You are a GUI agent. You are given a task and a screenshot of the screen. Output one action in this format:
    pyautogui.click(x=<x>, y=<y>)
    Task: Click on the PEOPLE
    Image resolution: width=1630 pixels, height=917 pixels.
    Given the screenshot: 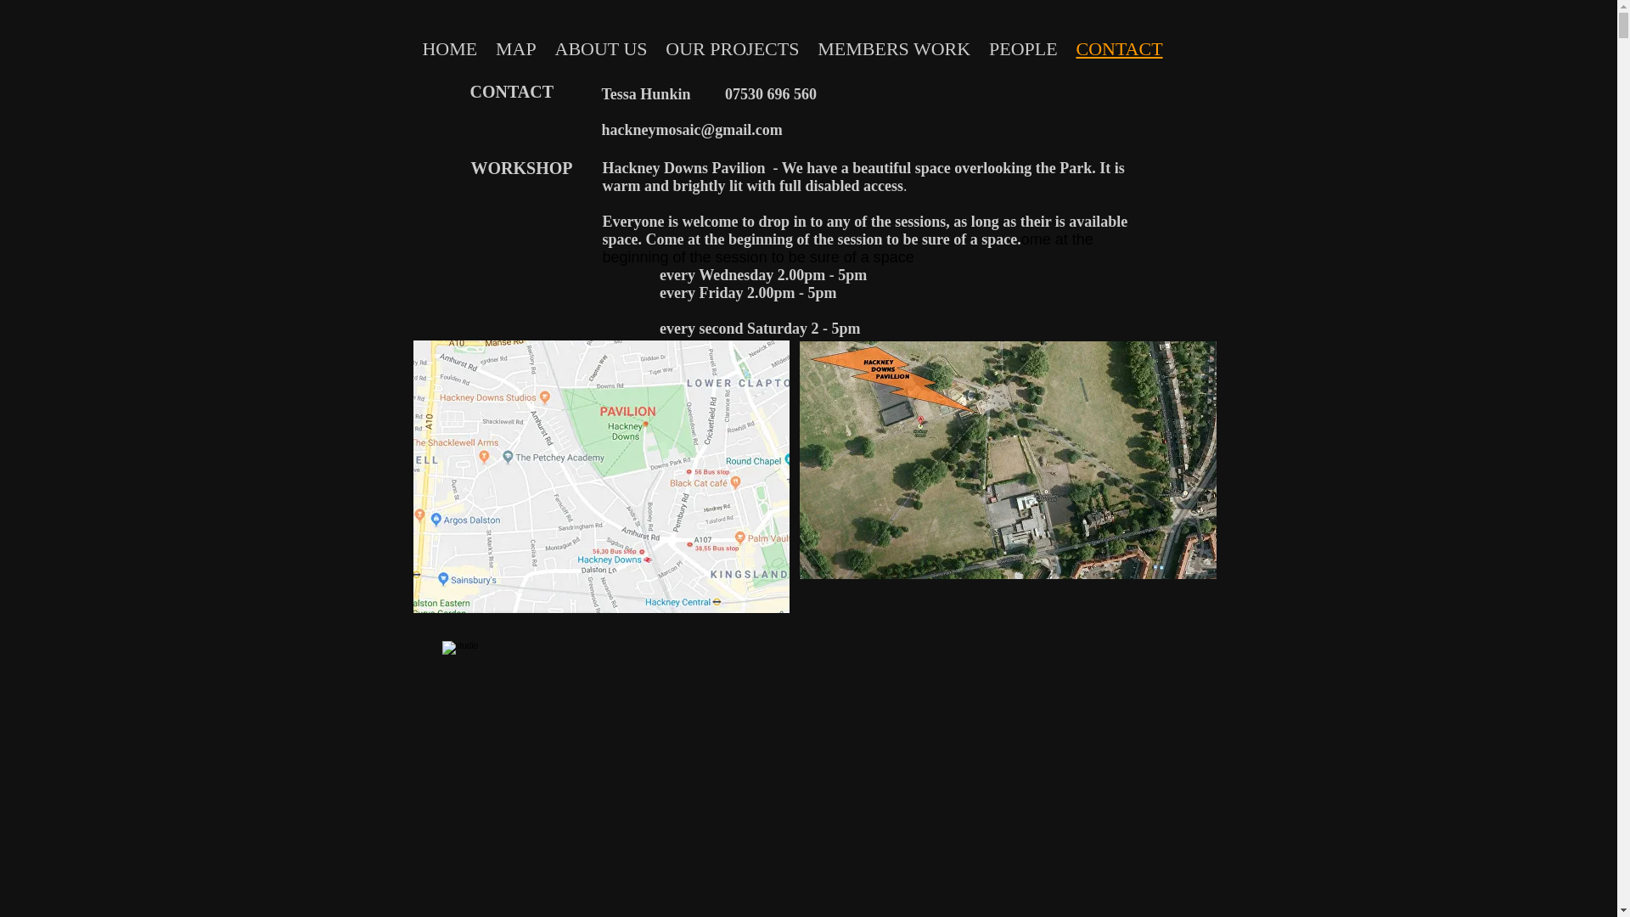 What is the action you would take?
    pyautogui.click(x=1023, y=49)
    